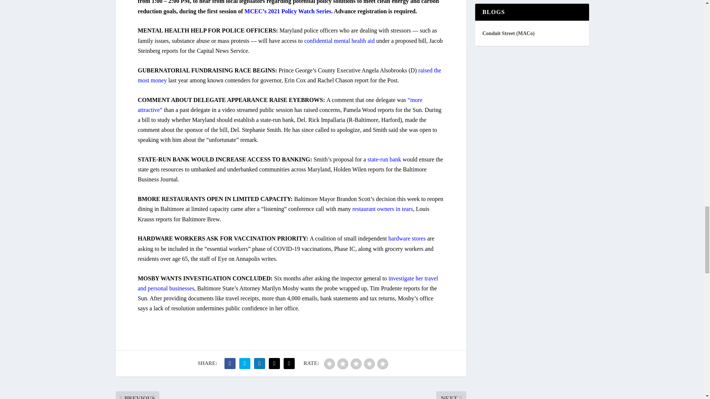 This screenshot has width=710, height=399. Describe the element at coordinates (382, 364) in the screenshot. I see `gorgeous` at that location.